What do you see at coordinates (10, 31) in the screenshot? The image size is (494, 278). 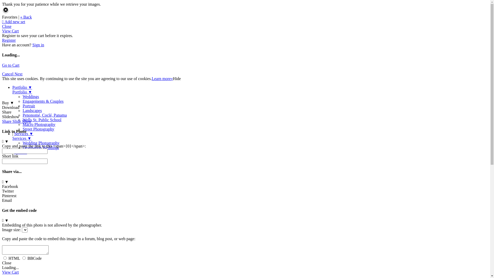 I see `View Cart` at bounding box center [10, 31].